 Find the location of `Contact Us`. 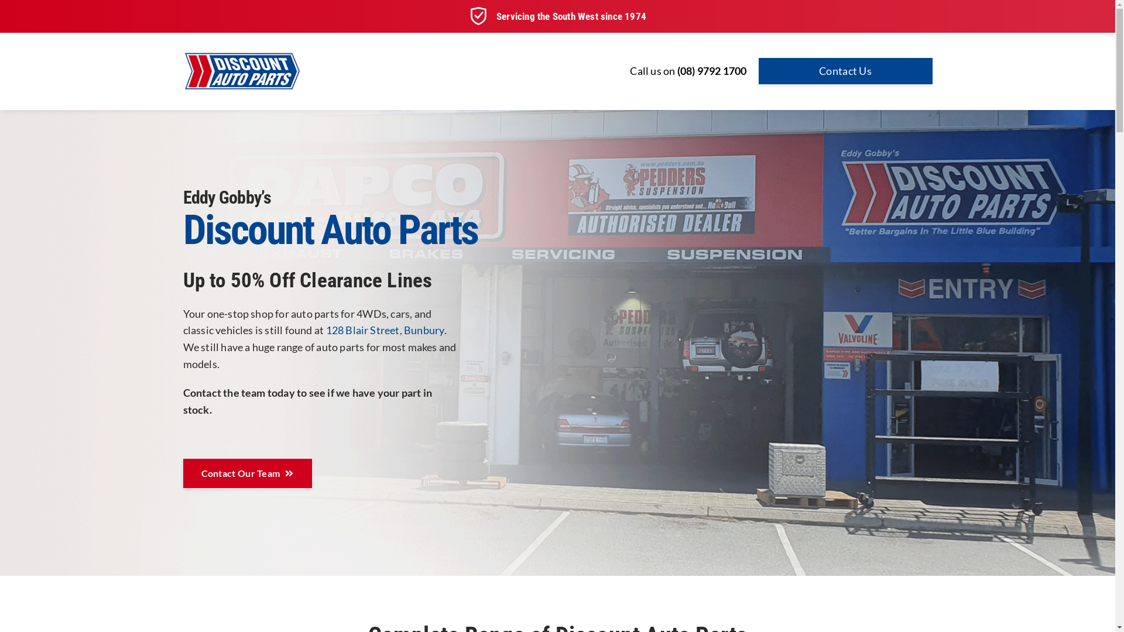

Contact Us is located at coordinates (845, 71).